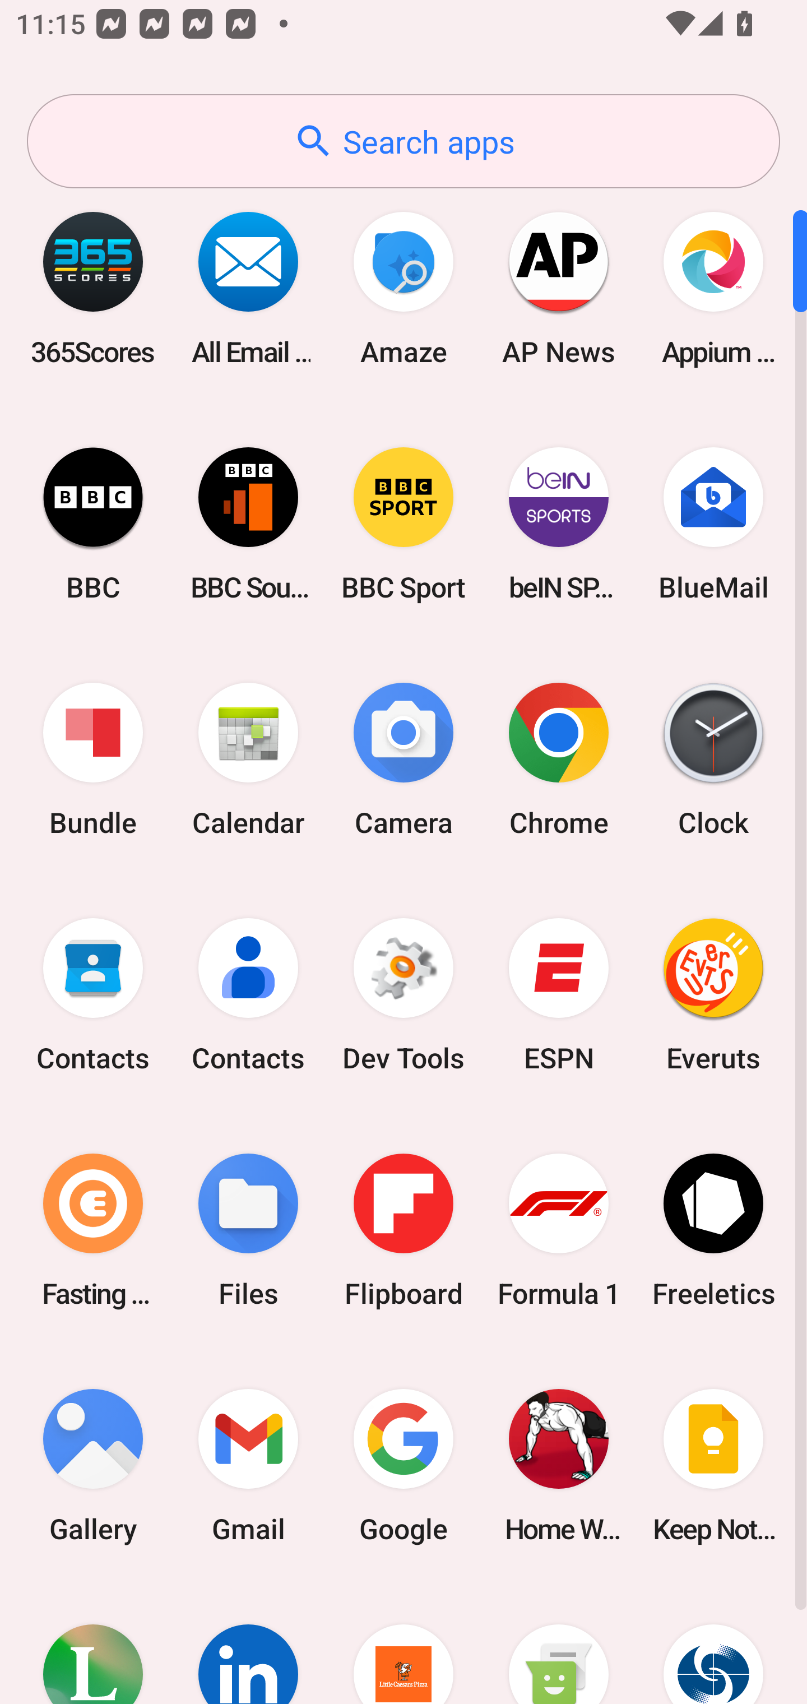 The image size is (807, 1704). I want to click on Freeletics, so click(713, 1230).